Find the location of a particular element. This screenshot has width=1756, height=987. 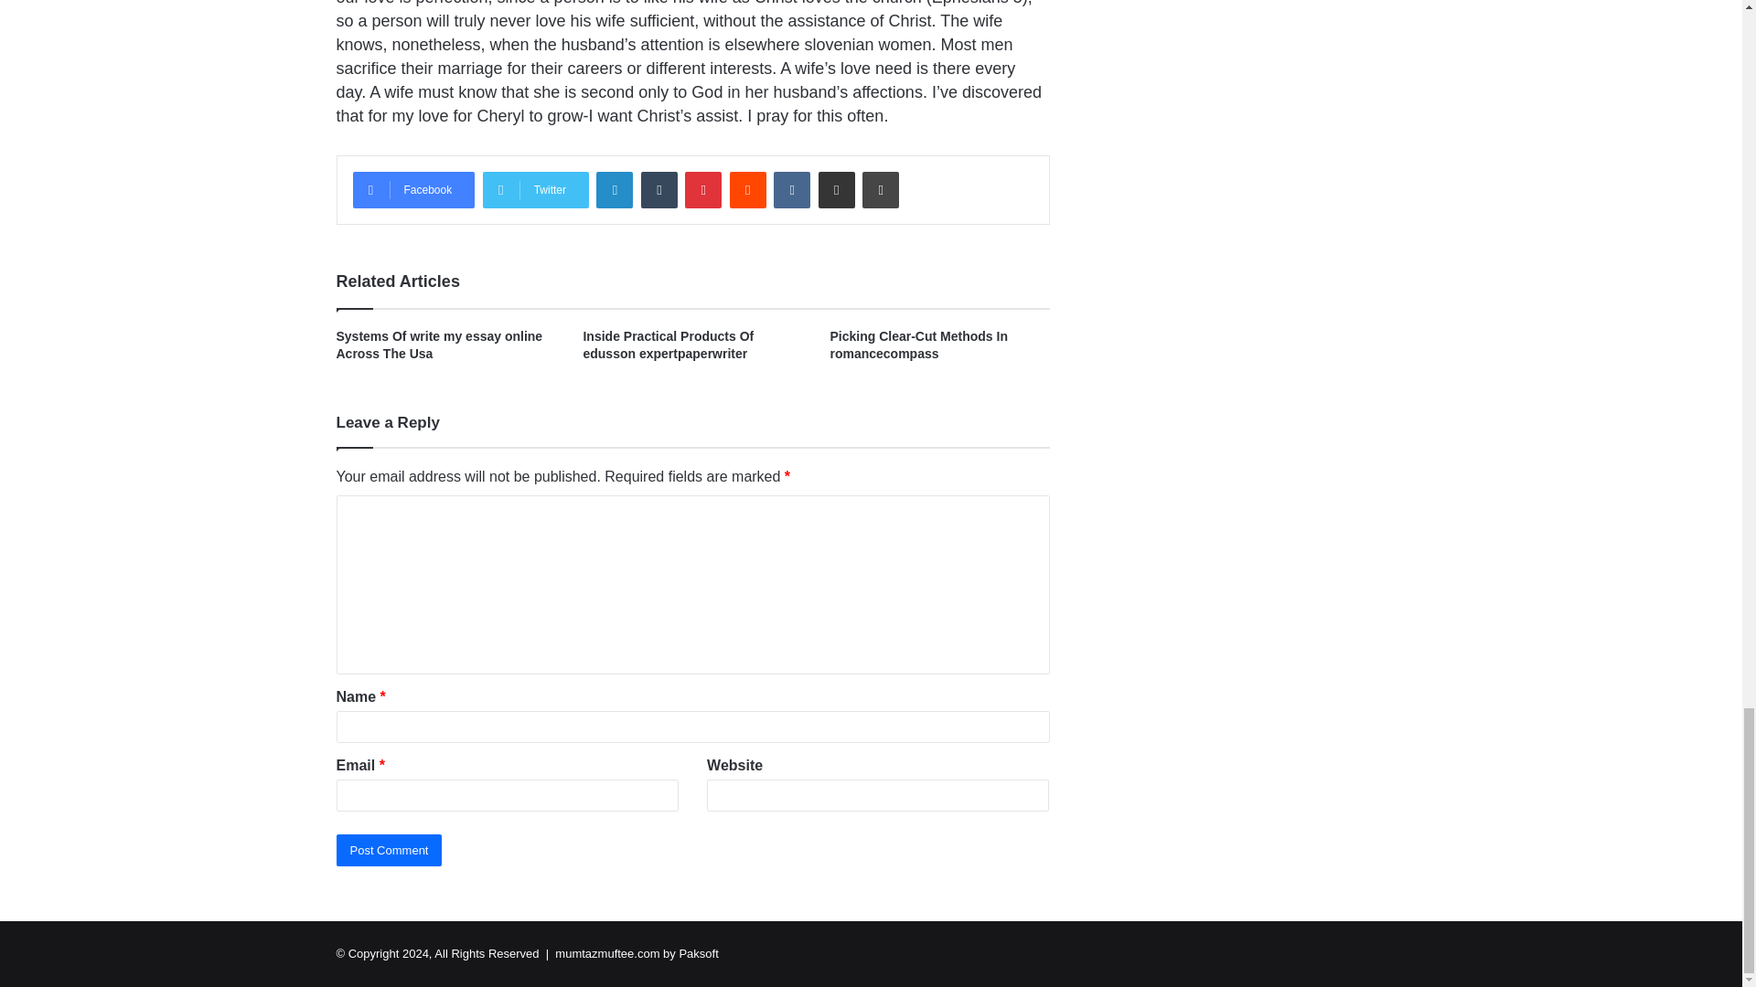

Tumblr is located at coordinates (658, 189).